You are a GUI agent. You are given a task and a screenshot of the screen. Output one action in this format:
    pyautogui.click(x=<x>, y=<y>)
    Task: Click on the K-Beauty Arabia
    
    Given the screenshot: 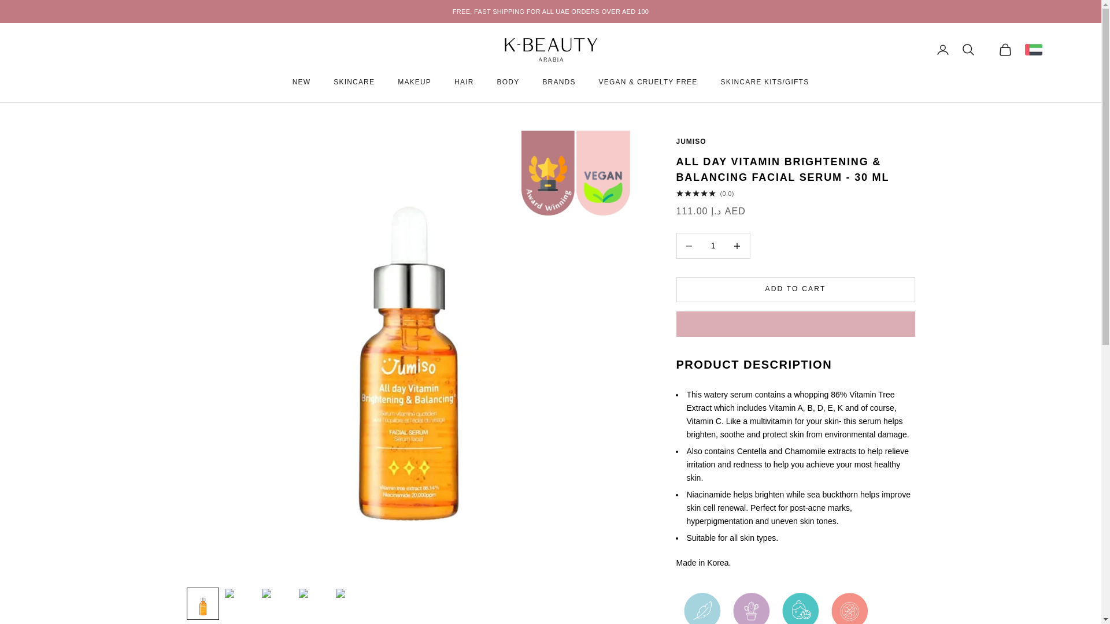 What is the action you would take?
    pyautogui.click(x=550, y=50)
    